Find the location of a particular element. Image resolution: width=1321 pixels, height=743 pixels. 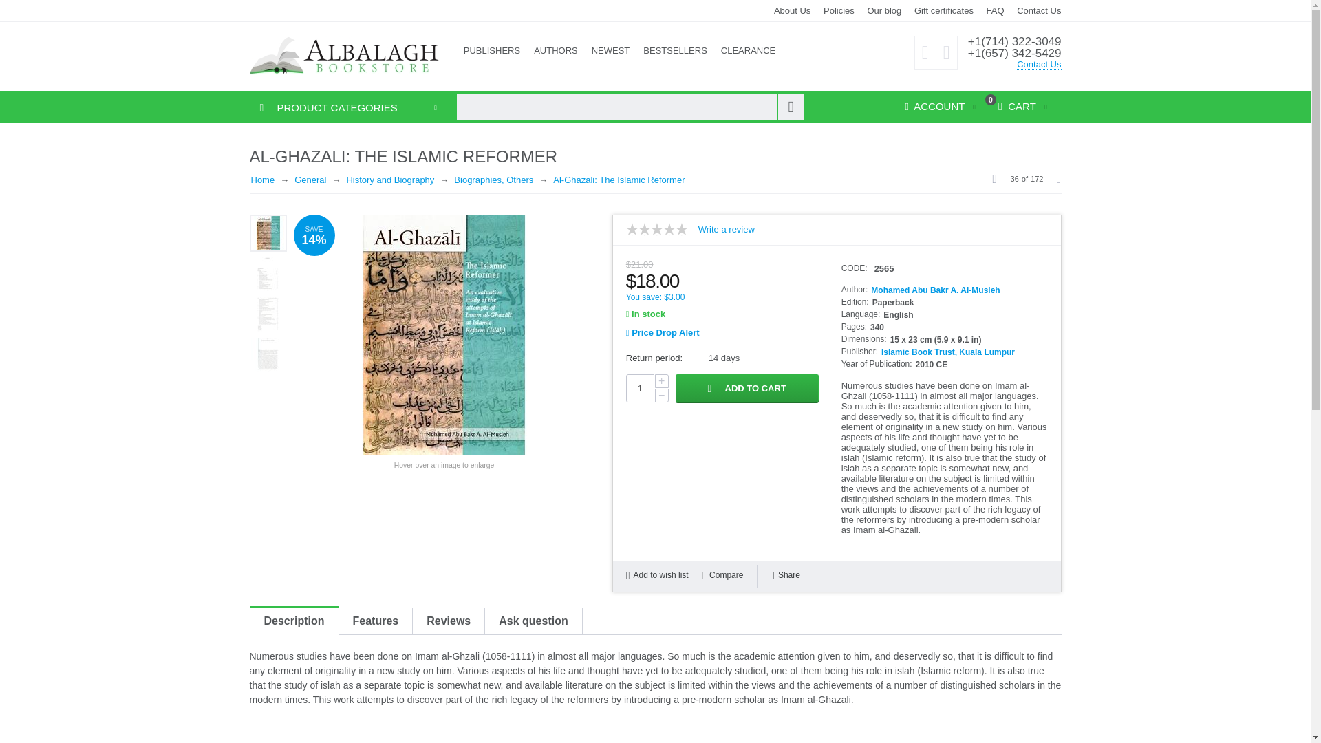

Our blog is located at coordinates (883, 10).